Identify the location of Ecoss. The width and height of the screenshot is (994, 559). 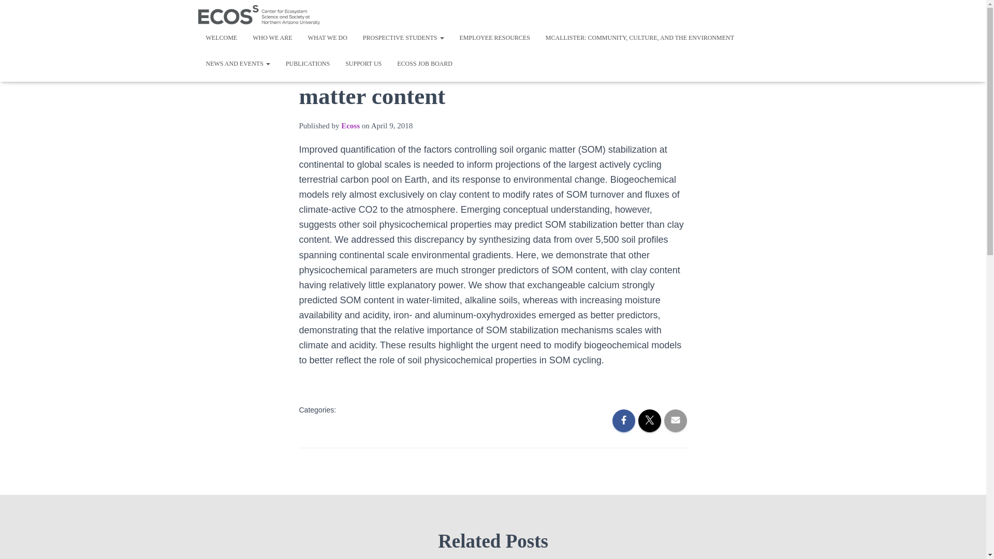
(350, 125).